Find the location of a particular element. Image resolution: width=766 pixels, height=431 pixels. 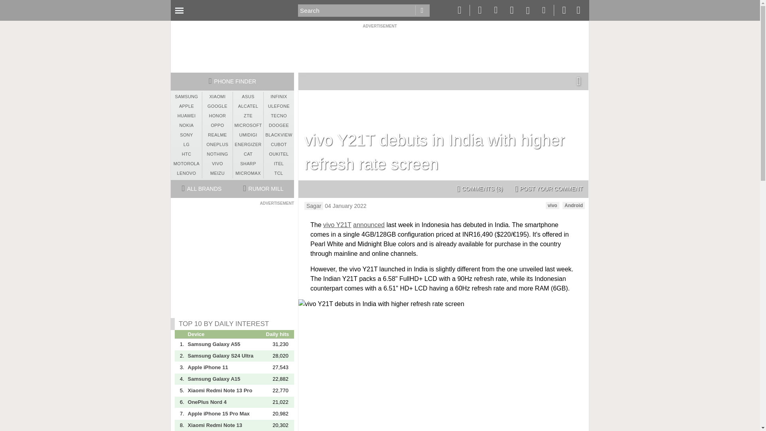

Go is located at coordinates (422, 10).